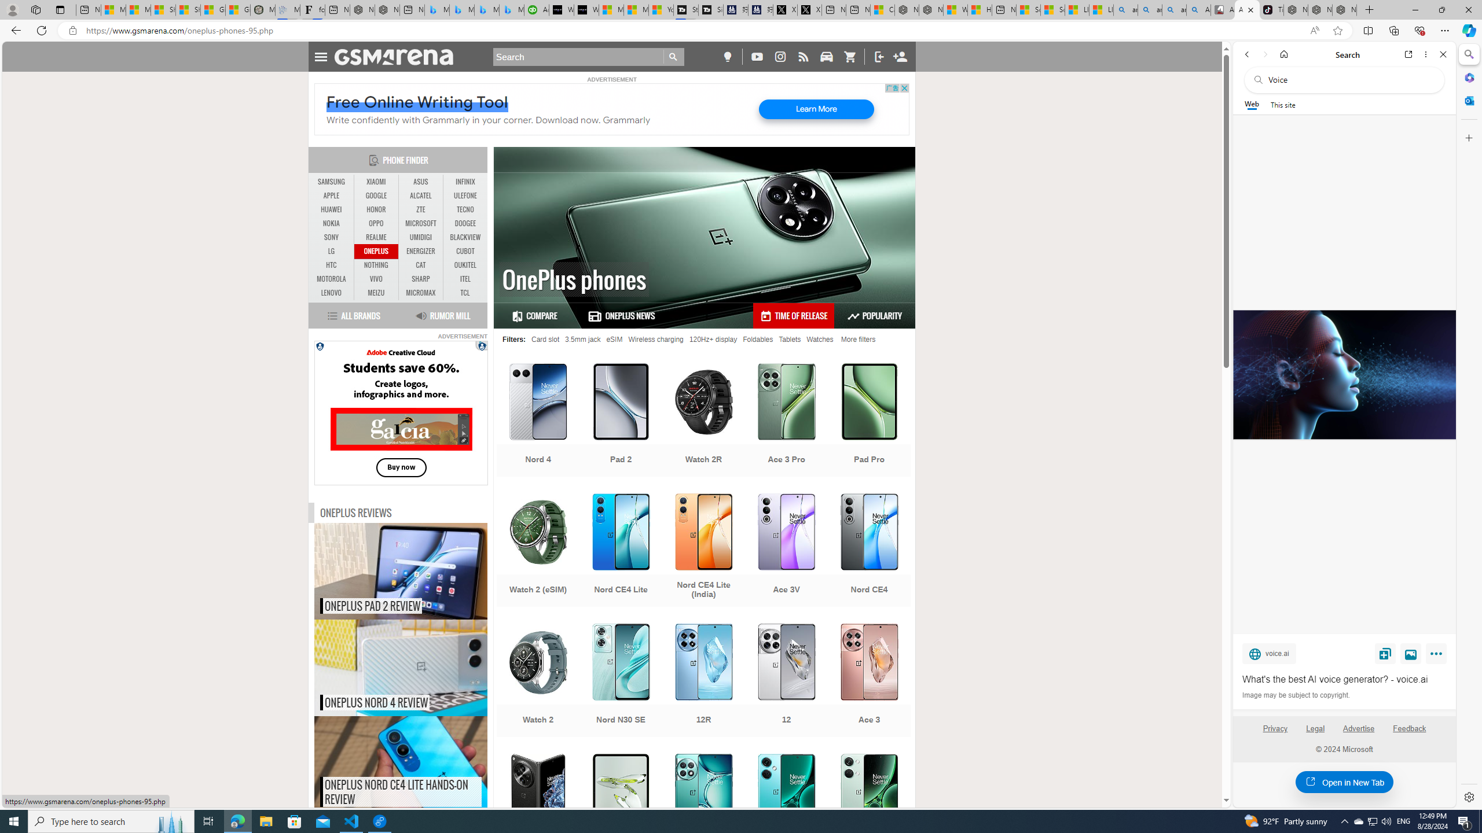  I want to click on OUKITEL, so click(465, 265).